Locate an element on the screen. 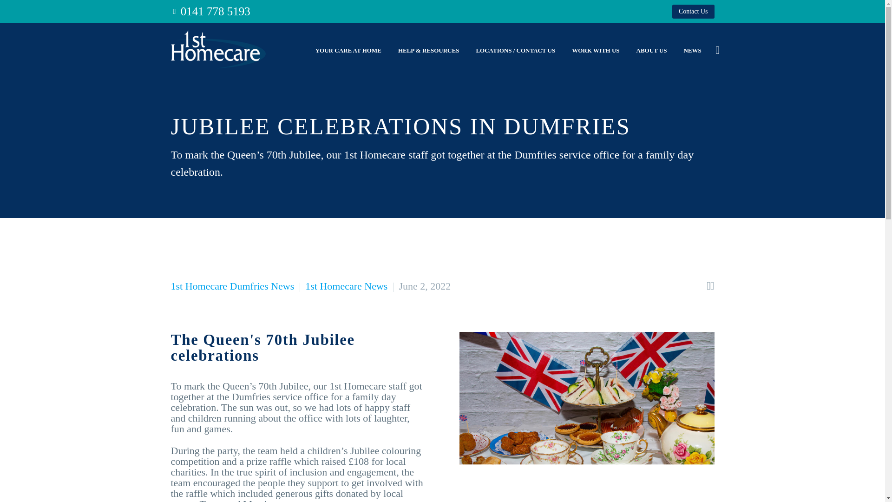 The image size is (892, 502). View all posts in 1st Homecare News is located at coordinates (346, 285).